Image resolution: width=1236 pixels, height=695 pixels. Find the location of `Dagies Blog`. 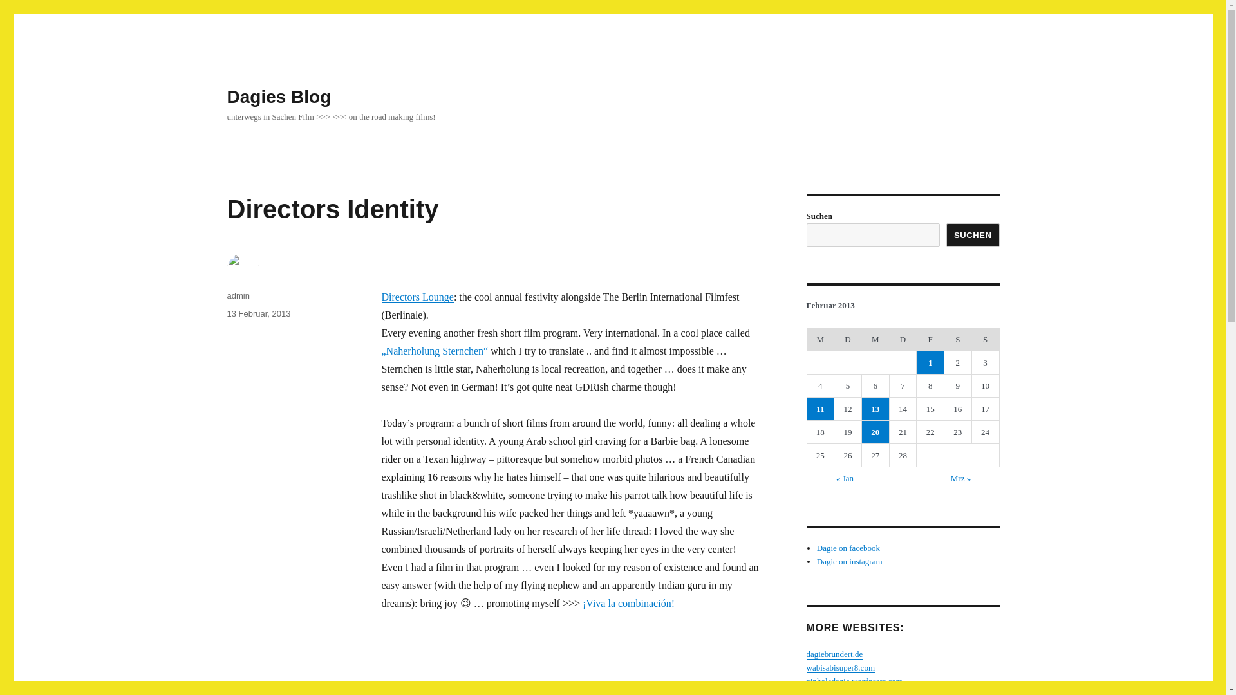

Dagies Blog is located at coordinates (278, 97).